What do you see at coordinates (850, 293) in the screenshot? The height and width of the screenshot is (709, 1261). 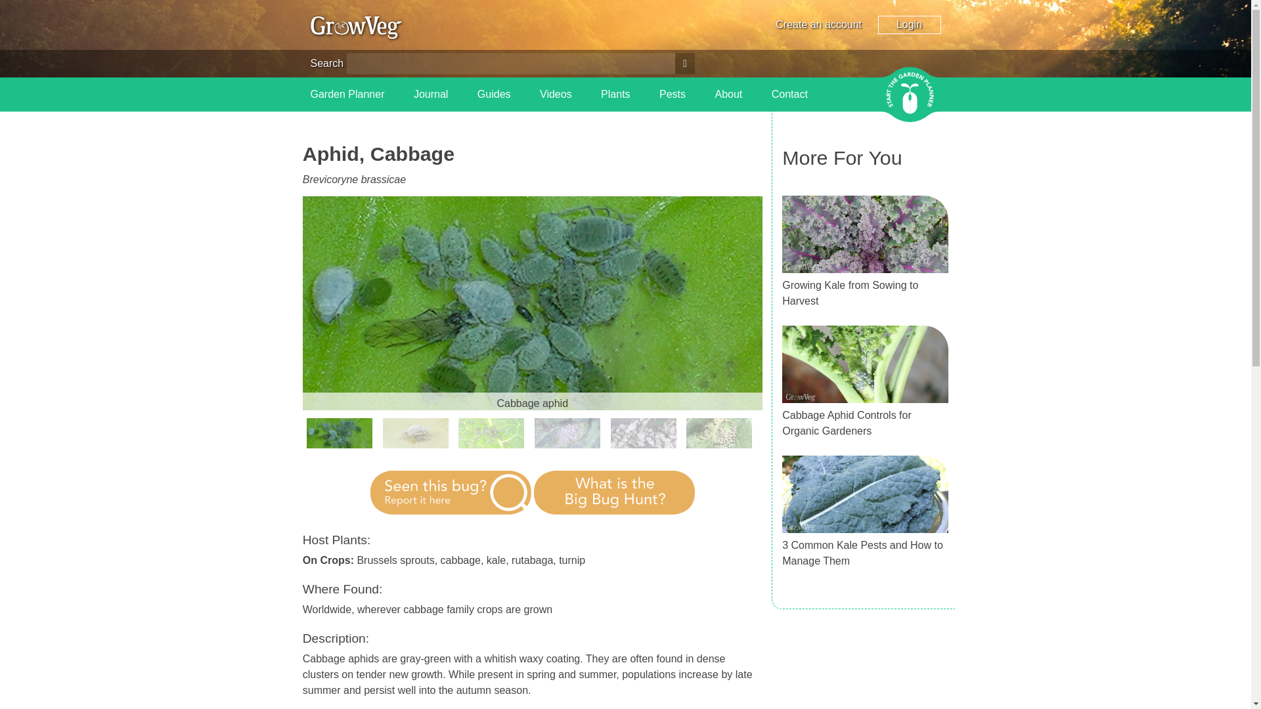 I see `Growing Kale from Sowing to Harvest` at bounding box center [850, 293].